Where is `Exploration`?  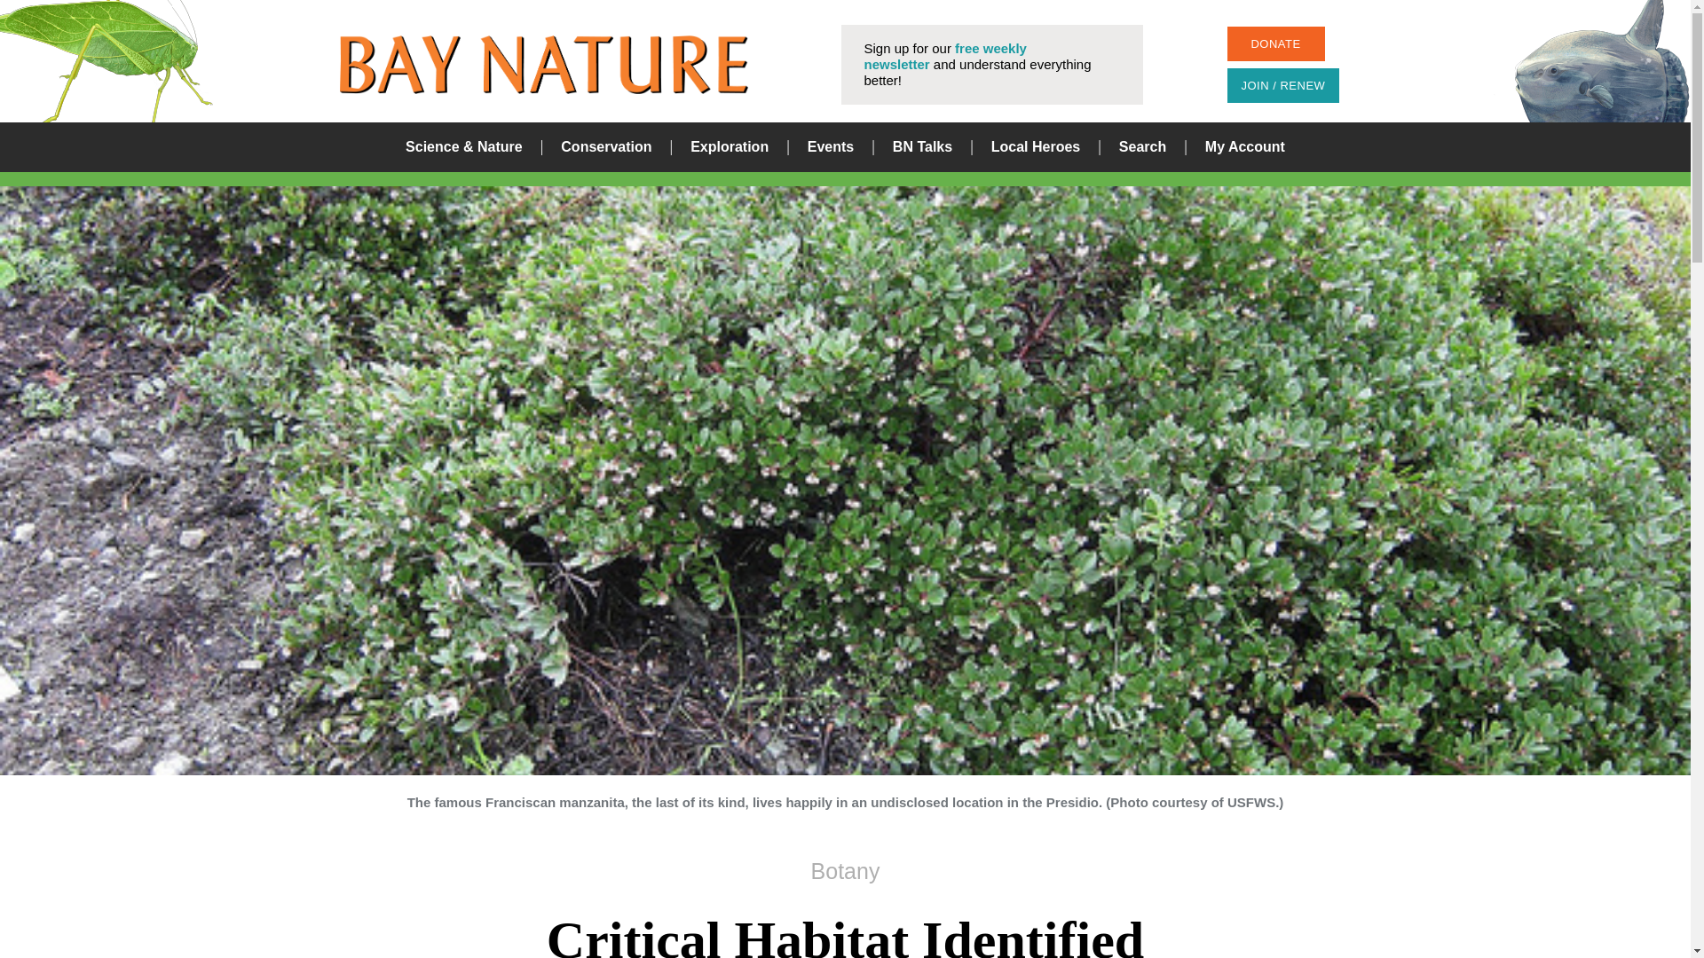
Exploration is located at coordinates (729, 147).